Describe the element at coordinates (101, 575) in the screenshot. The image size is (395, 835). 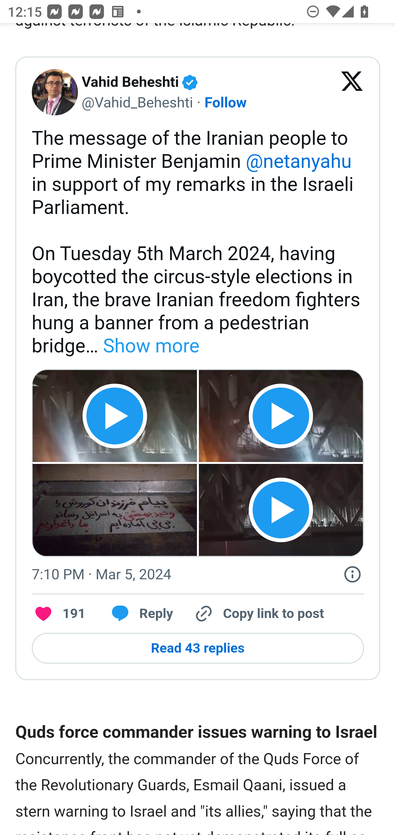
I see `7:10 PM · Mar 5, 2024` at that location.